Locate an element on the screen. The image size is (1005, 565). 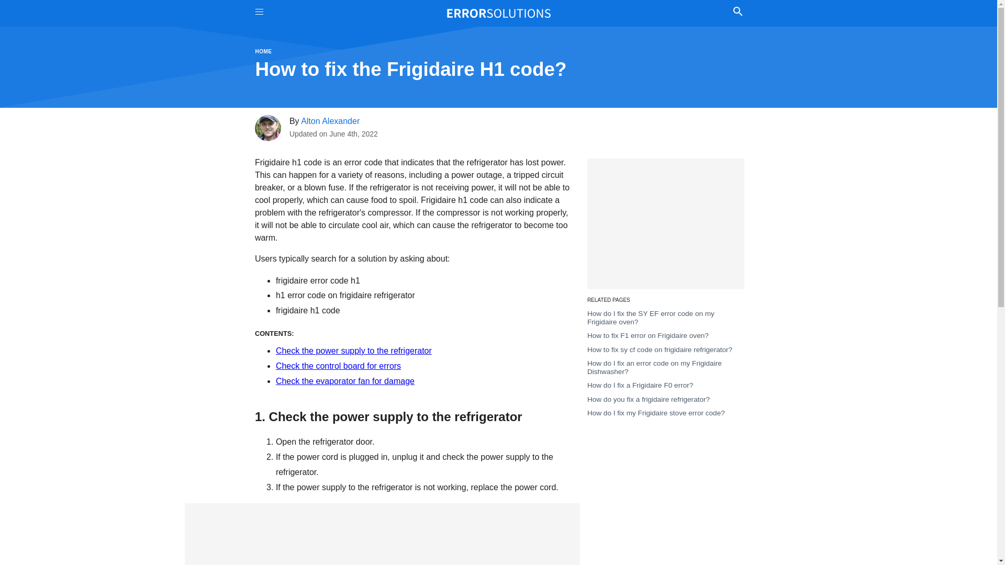
How do you fix a frigidaire refrigerator? is located at coordinates (648, 399).